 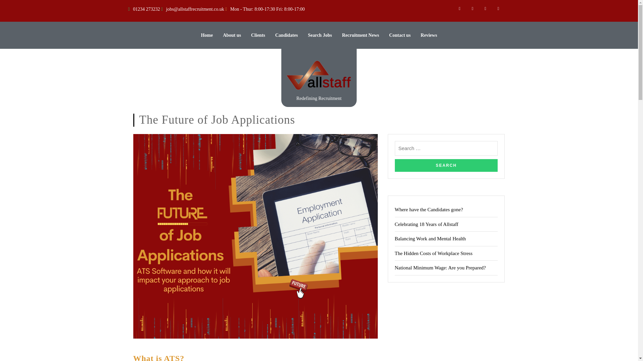 What do you see at coordinates (400, 35) in the screenshot?
I see `Contact us` at bounding box center [400, 35].